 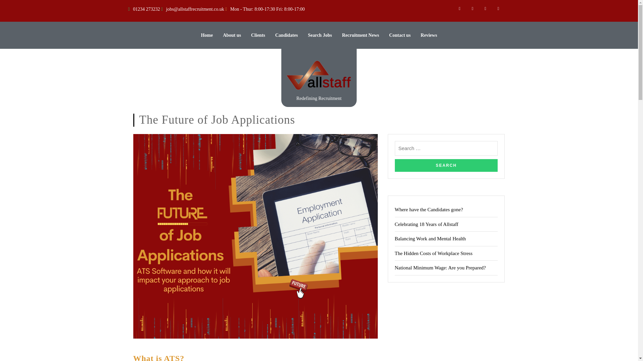 What do you see at coordinates (400, 35) in the screenshot?
I see `Contact us` at bounding box center [400, 35].